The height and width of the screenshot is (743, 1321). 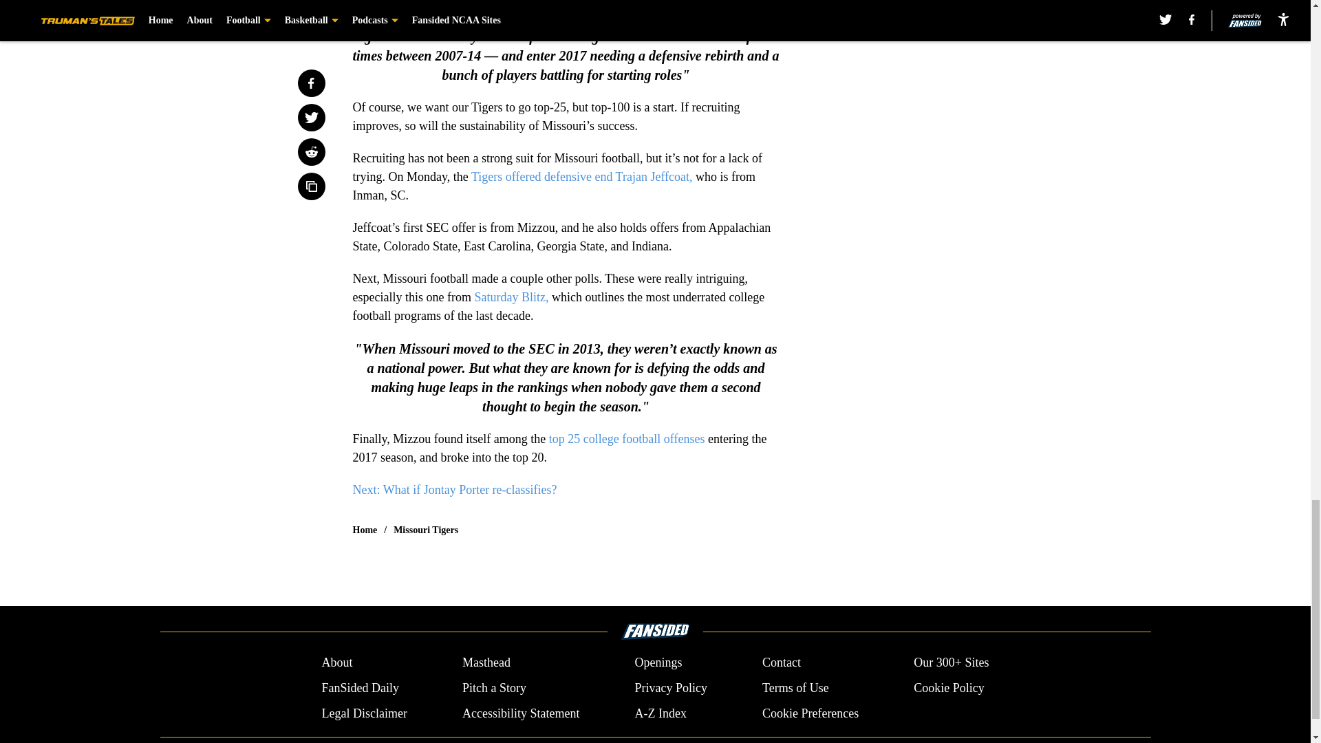 What do you see at coordinates (336, 663) in the screenshot?
I see `About` at bounding box center [336, 663].